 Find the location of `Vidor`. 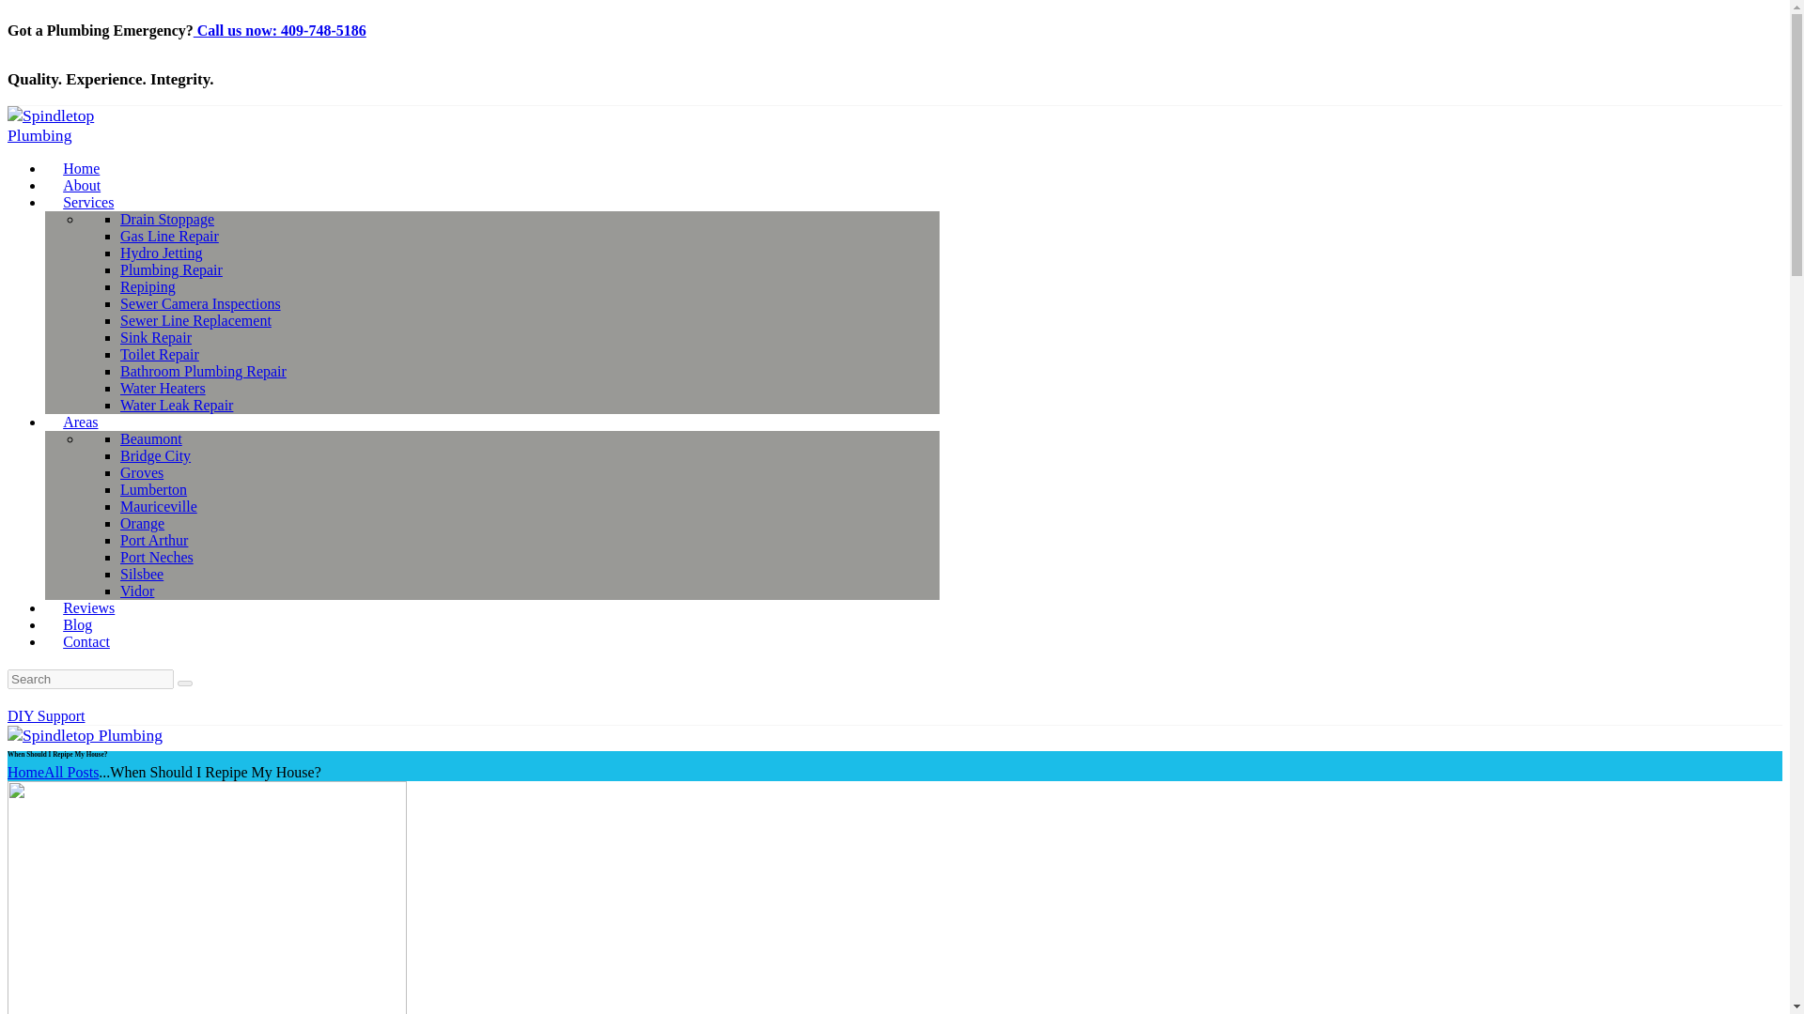

Vidor is located at coordinates (137, 591).